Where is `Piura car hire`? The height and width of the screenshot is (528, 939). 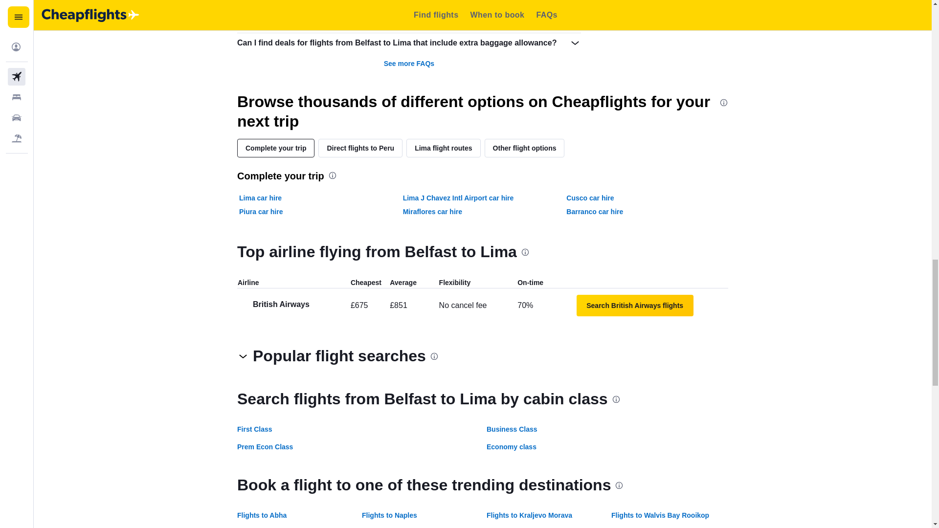 Piura car hire is located at coordinates (261, 211).